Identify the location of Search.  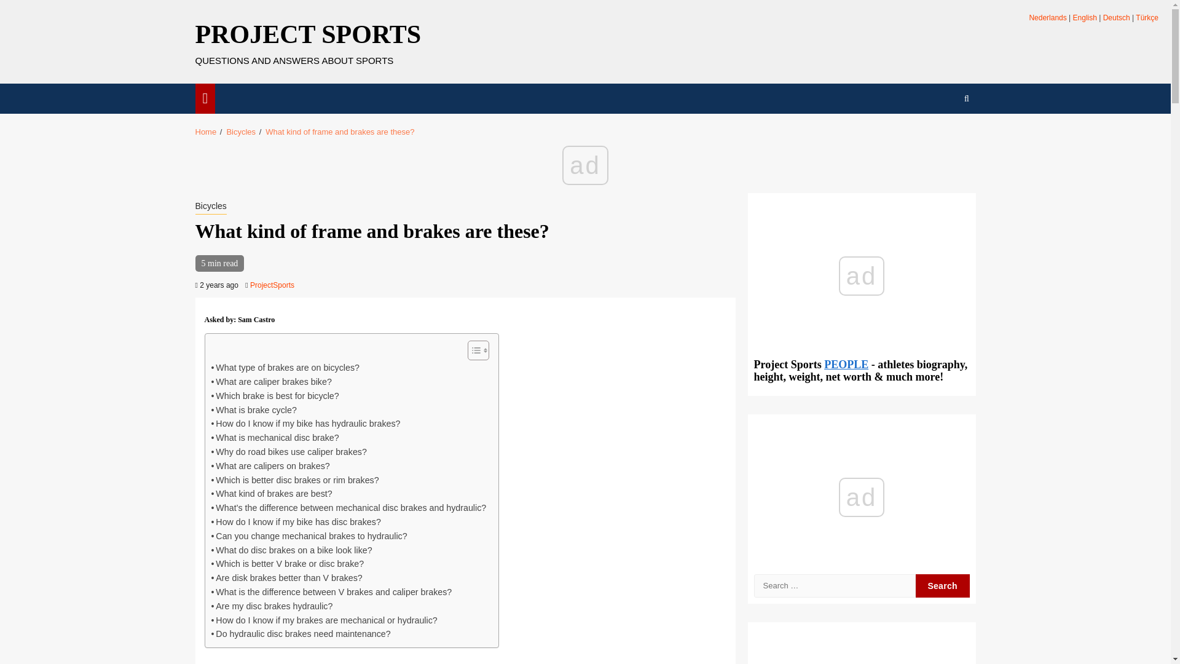
(943, 135).